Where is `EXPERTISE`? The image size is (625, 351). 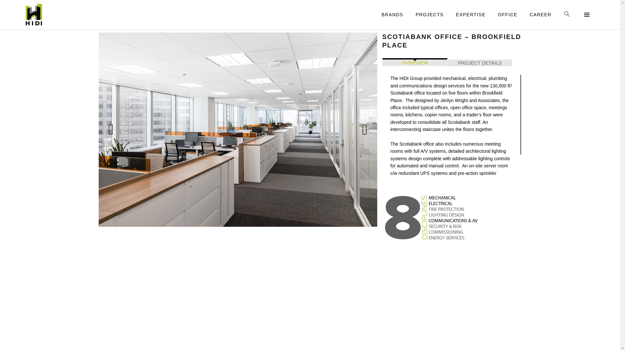
EXPERTISE is located at coordinates (471, 14).